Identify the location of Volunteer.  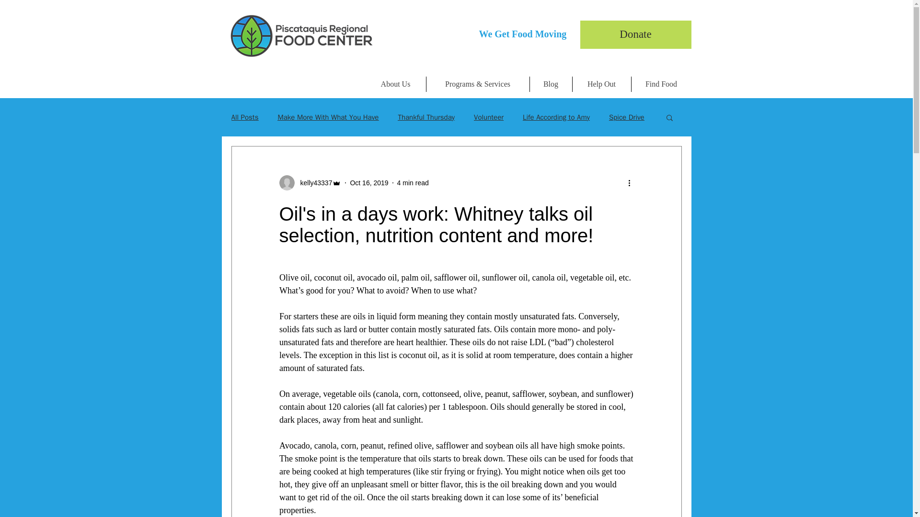
(488, 117).